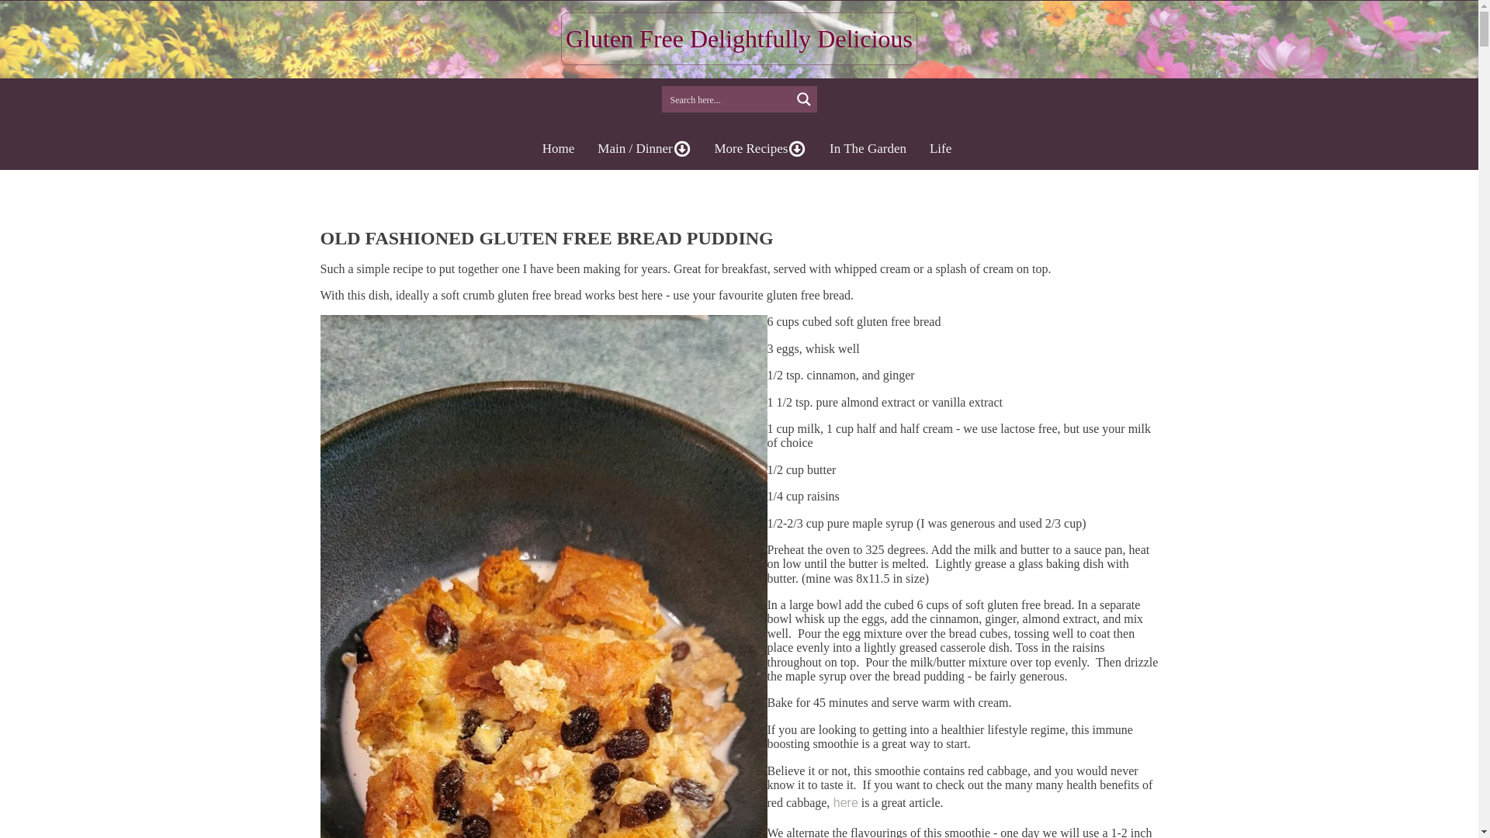 Image resolution: width=1490 pixels, height=838 pixels. What do you see at coordinates (760, 149) in the screenshot?
I see `More Recipes` at bounding box center [760, 149].